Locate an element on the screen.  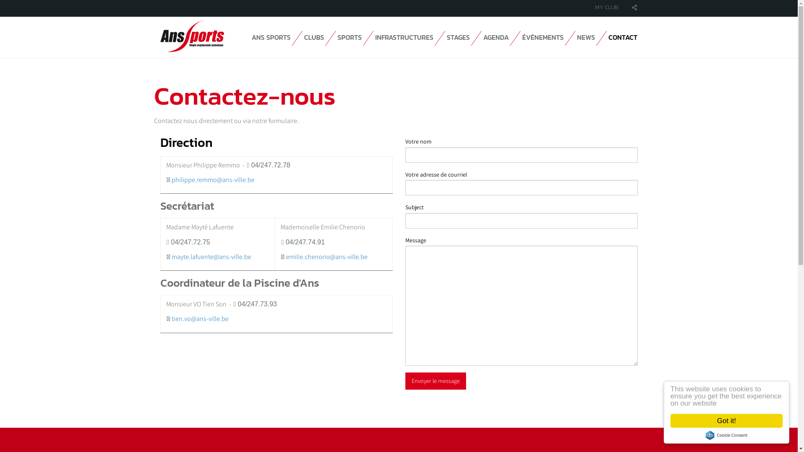
Cookie Consent plugin for the EU cookie law is located at coordinates (727, 435).